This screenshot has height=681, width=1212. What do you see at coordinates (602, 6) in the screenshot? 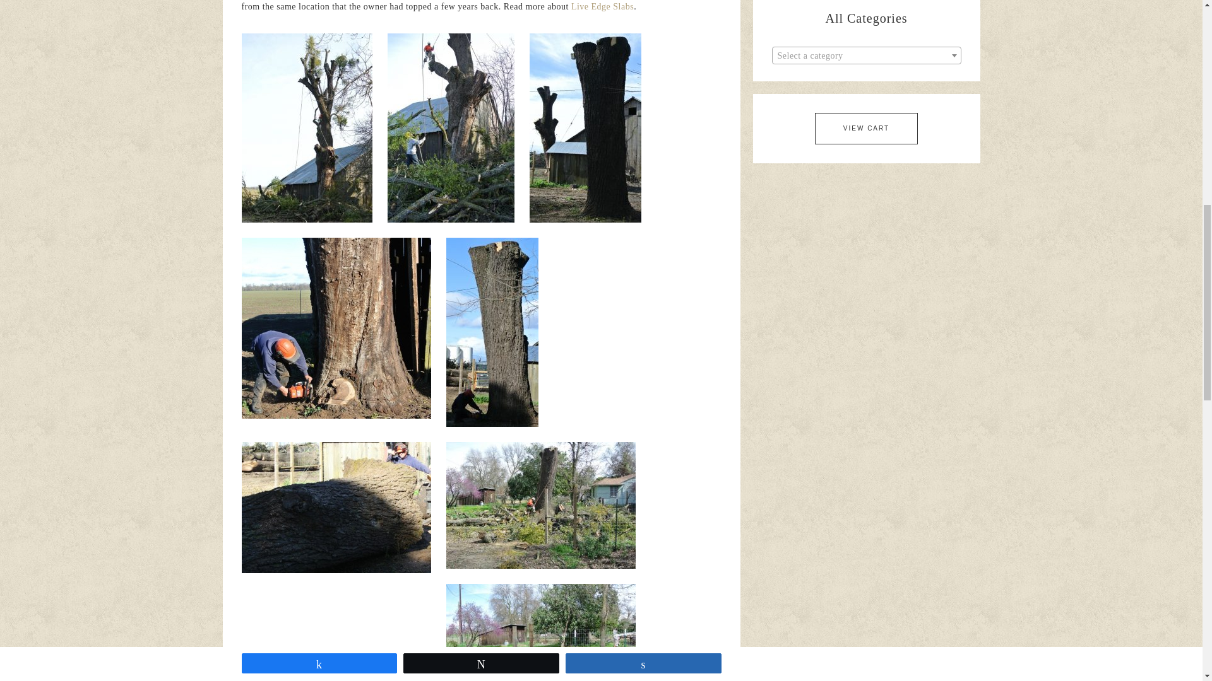
I see `Live Edge Slabs` at bounding box center [602, 6].